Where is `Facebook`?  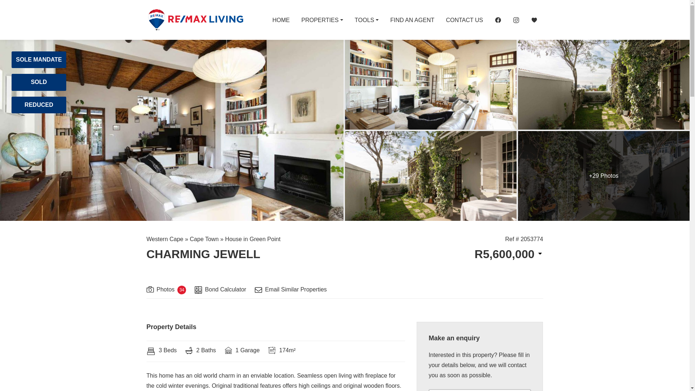 Facebook is located at coordinates (497, 20).